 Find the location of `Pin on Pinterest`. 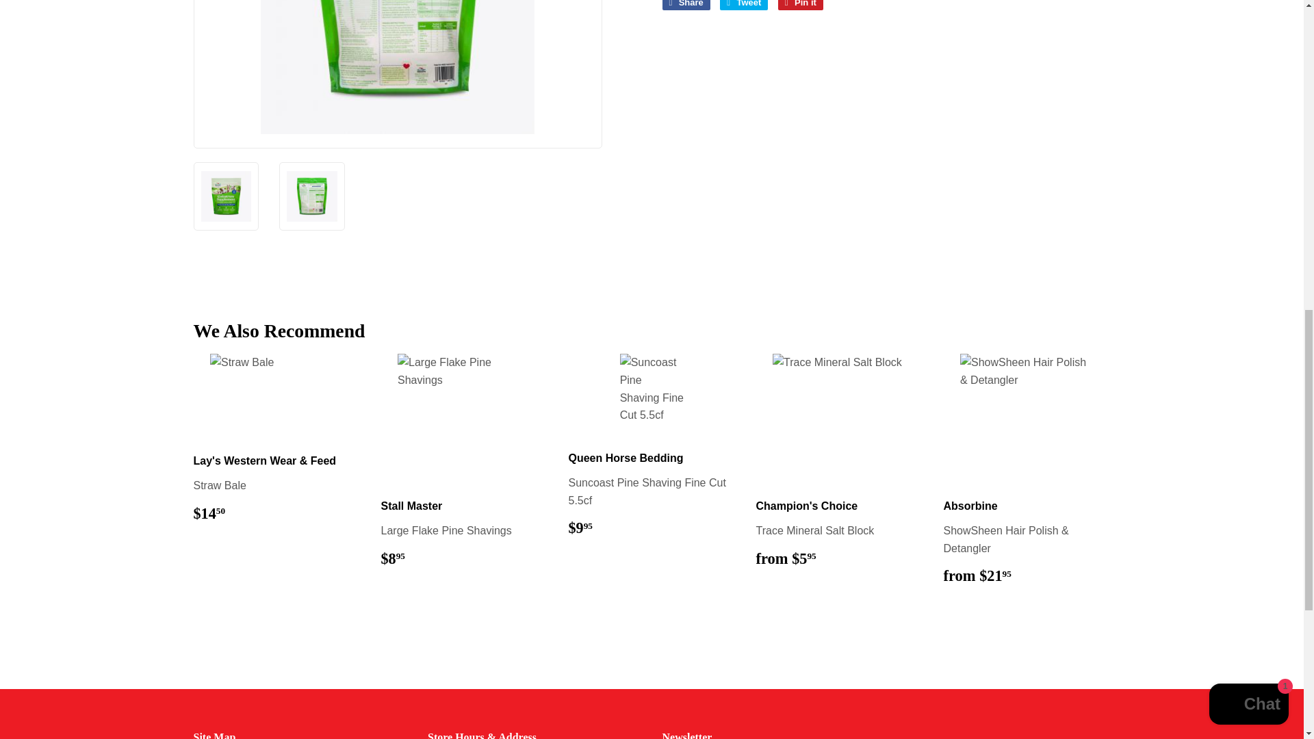

Pin on Pinterest is located at coordinates (801, 5).